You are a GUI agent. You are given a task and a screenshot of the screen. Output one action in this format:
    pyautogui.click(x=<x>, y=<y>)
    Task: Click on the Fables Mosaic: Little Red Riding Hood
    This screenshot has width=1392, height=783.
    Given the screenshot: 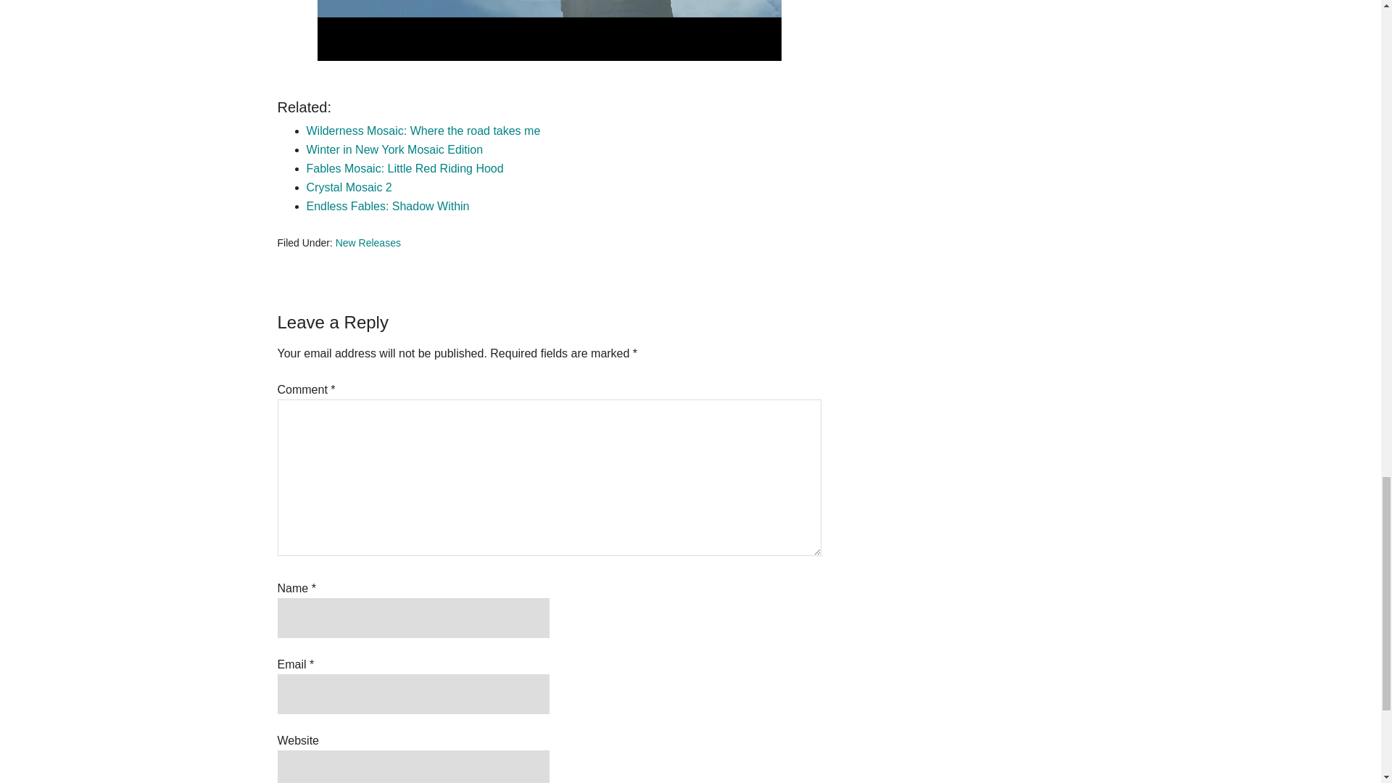 What is the action you would take?
    pyautogui.click(x=405, y=168)
    